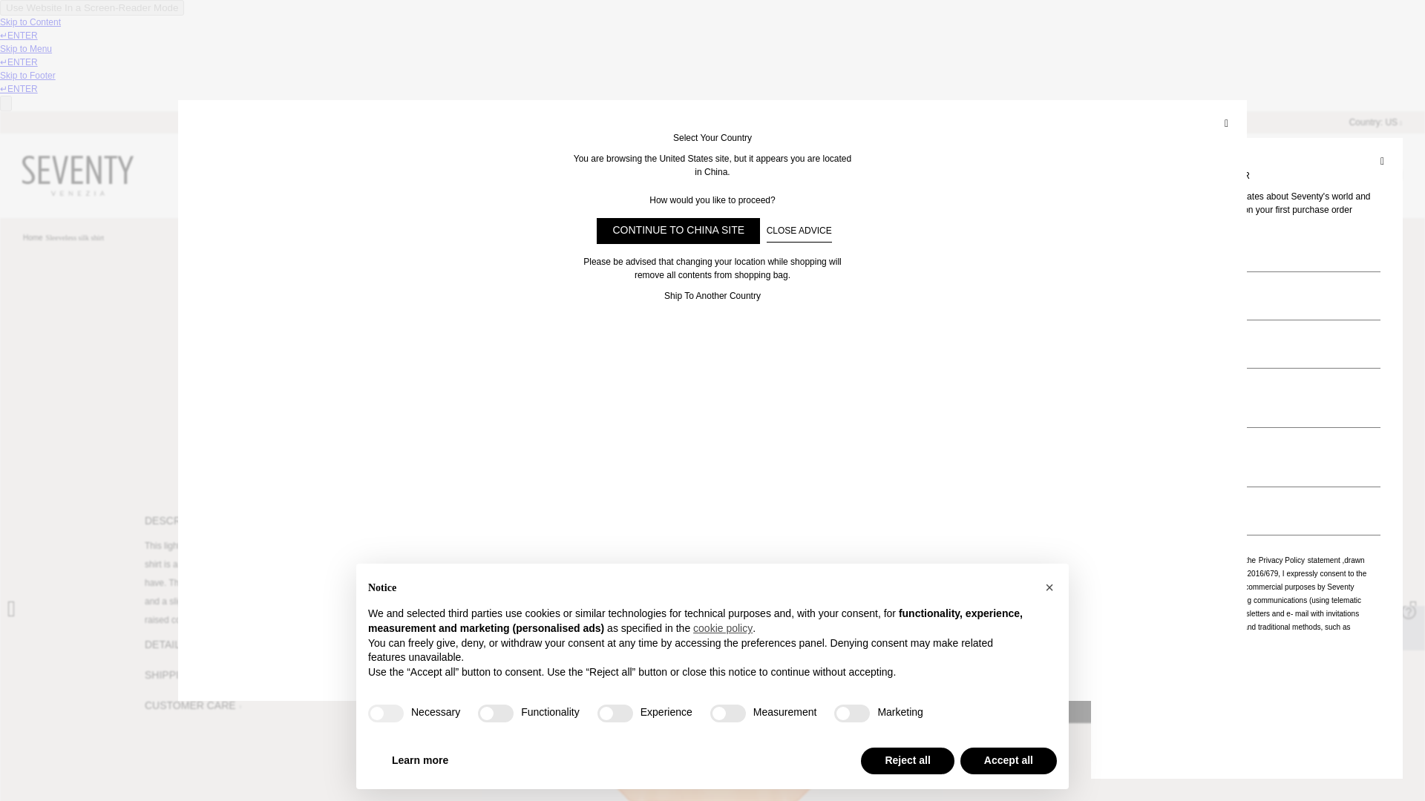 This screenshot has width=1425, height=801. I want to click on true, so click(385, 713).